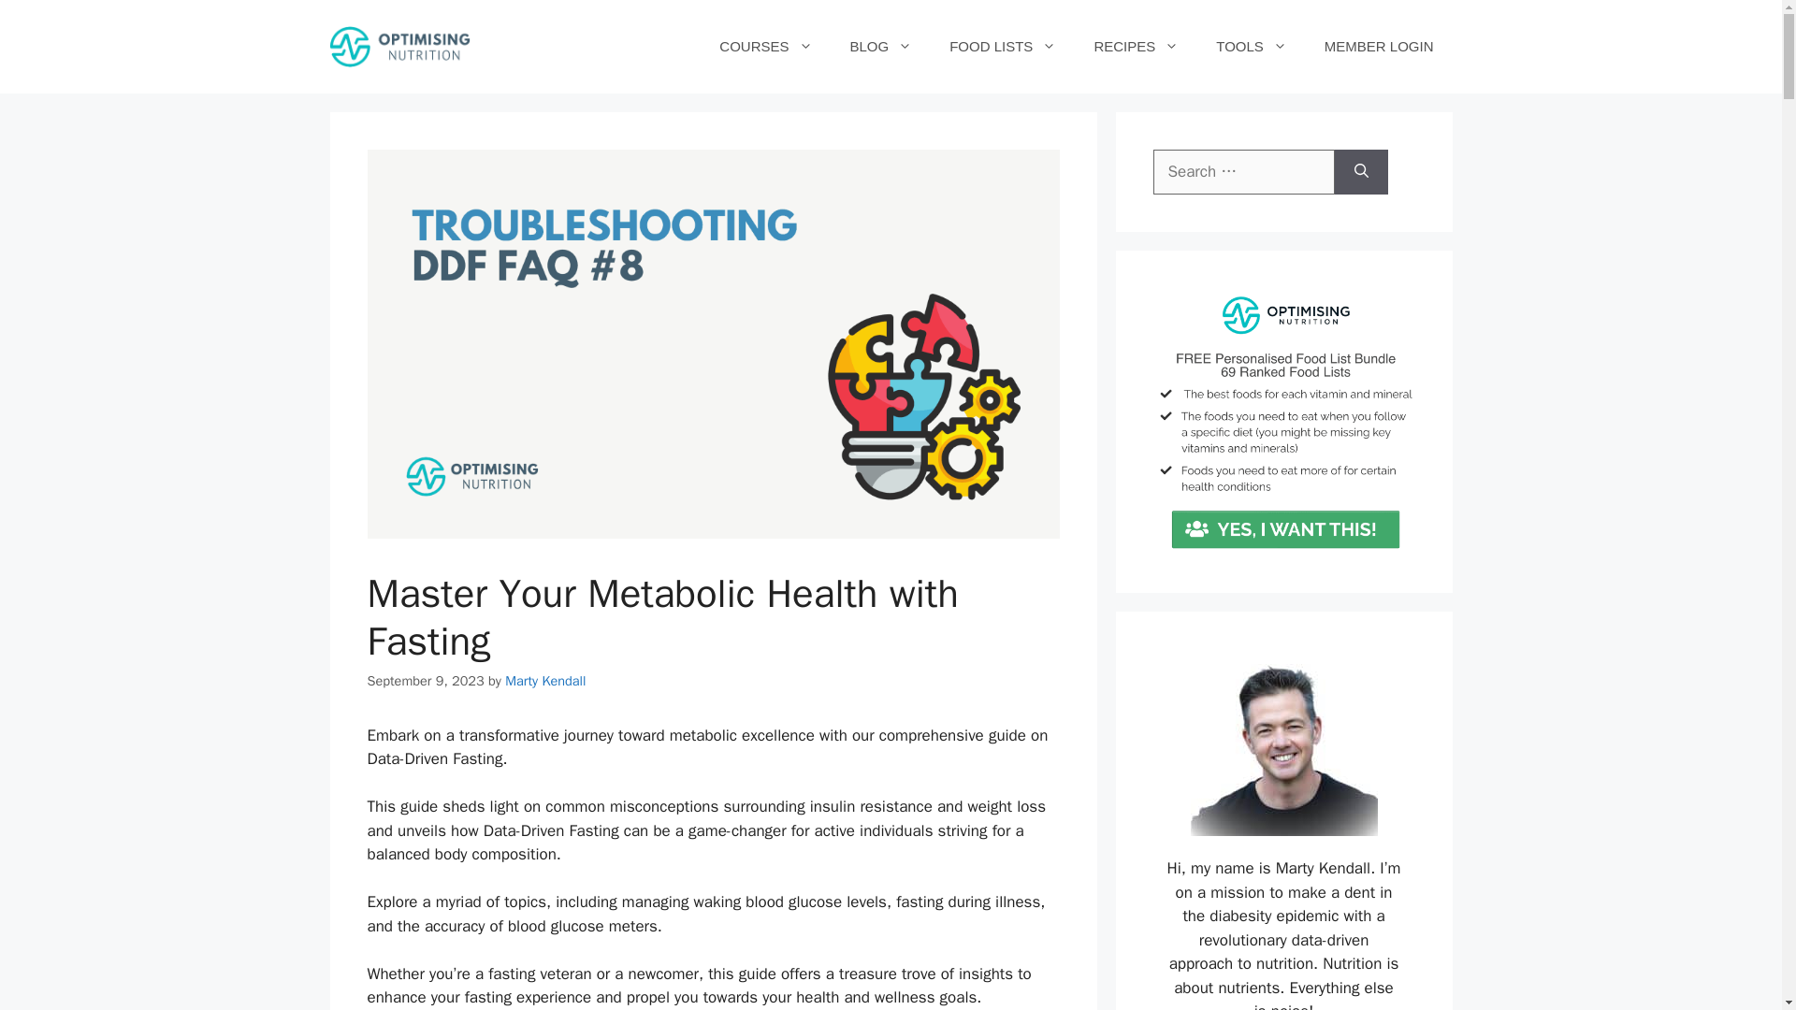 The width and height of the screenshot is (1796, 1010). I want to click on COURSES, so click(765, 47).